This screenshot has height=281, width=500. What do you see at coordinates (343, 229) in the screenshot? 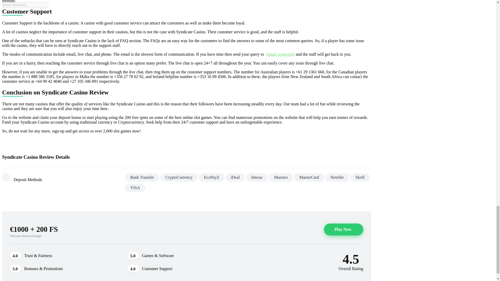
I see `Play Now` at bounding box center [343, 229].